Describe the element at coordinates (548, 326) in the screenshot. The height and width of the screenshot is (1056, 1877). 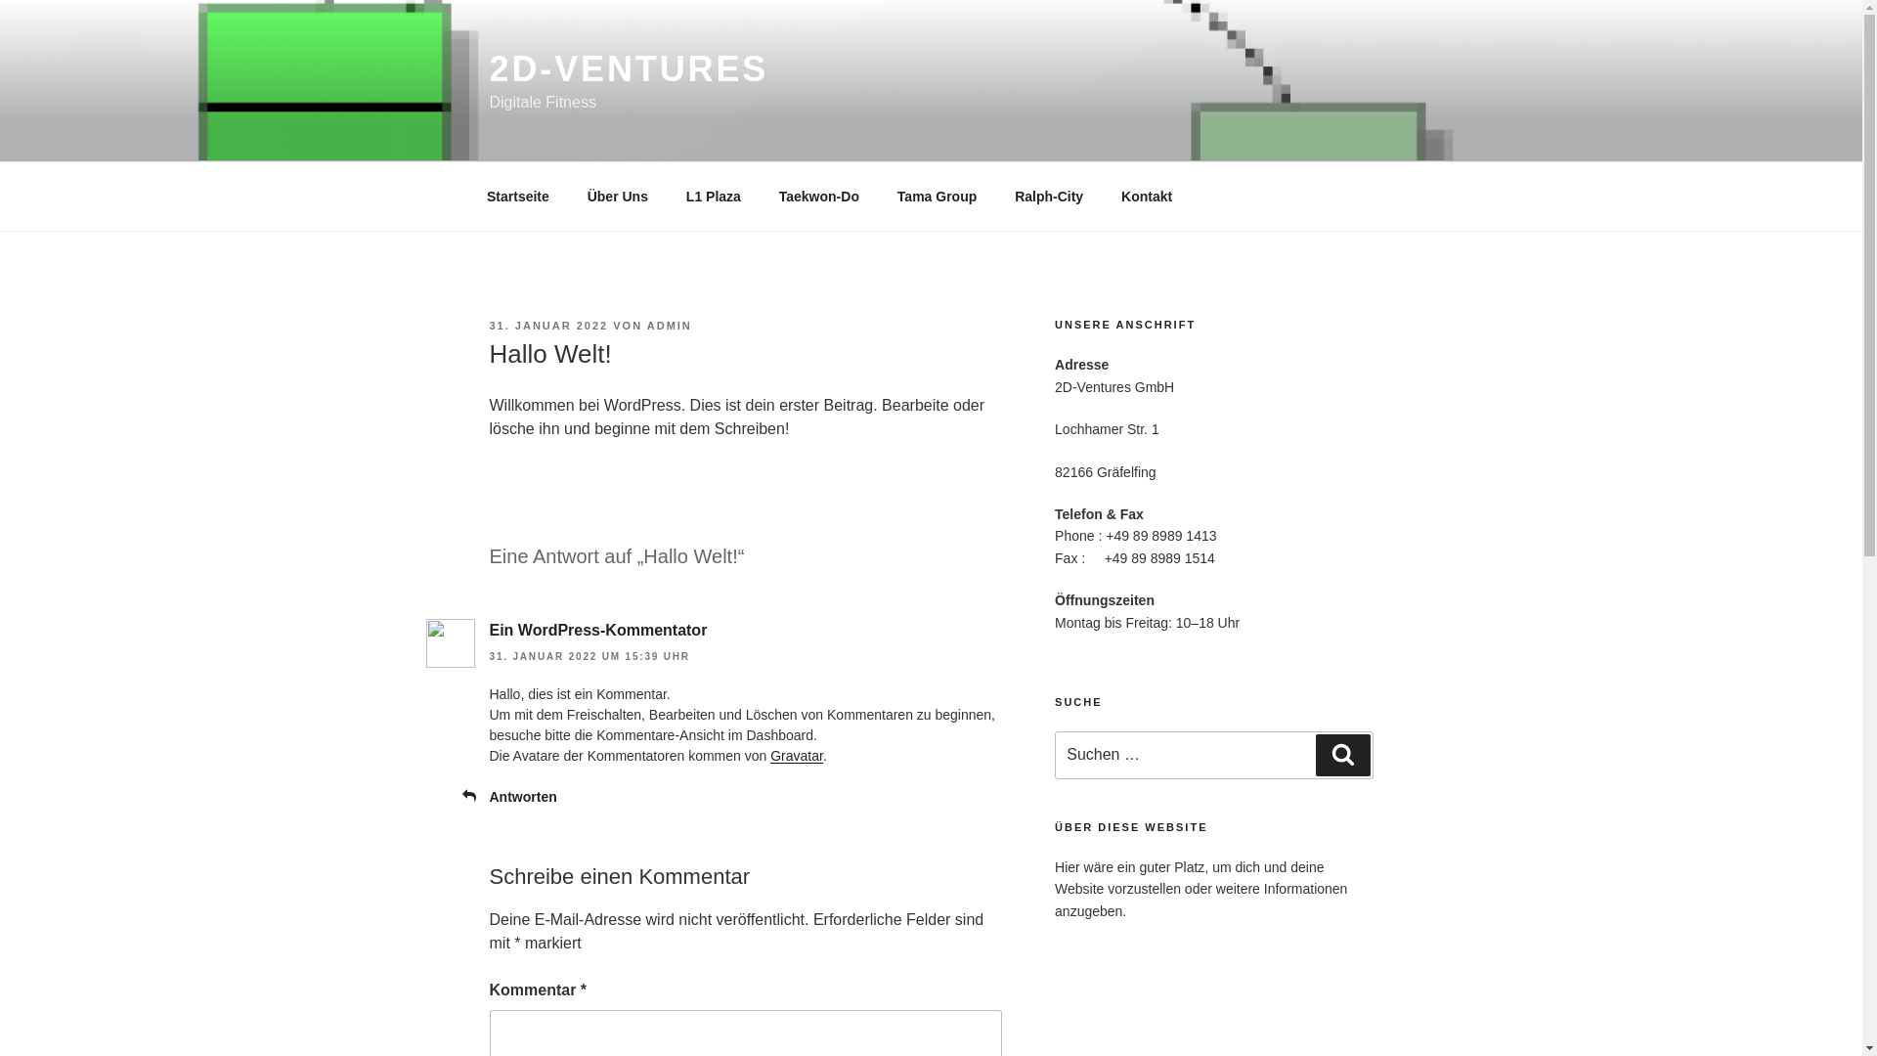
I see `31. JANUAR 2022` at that location.